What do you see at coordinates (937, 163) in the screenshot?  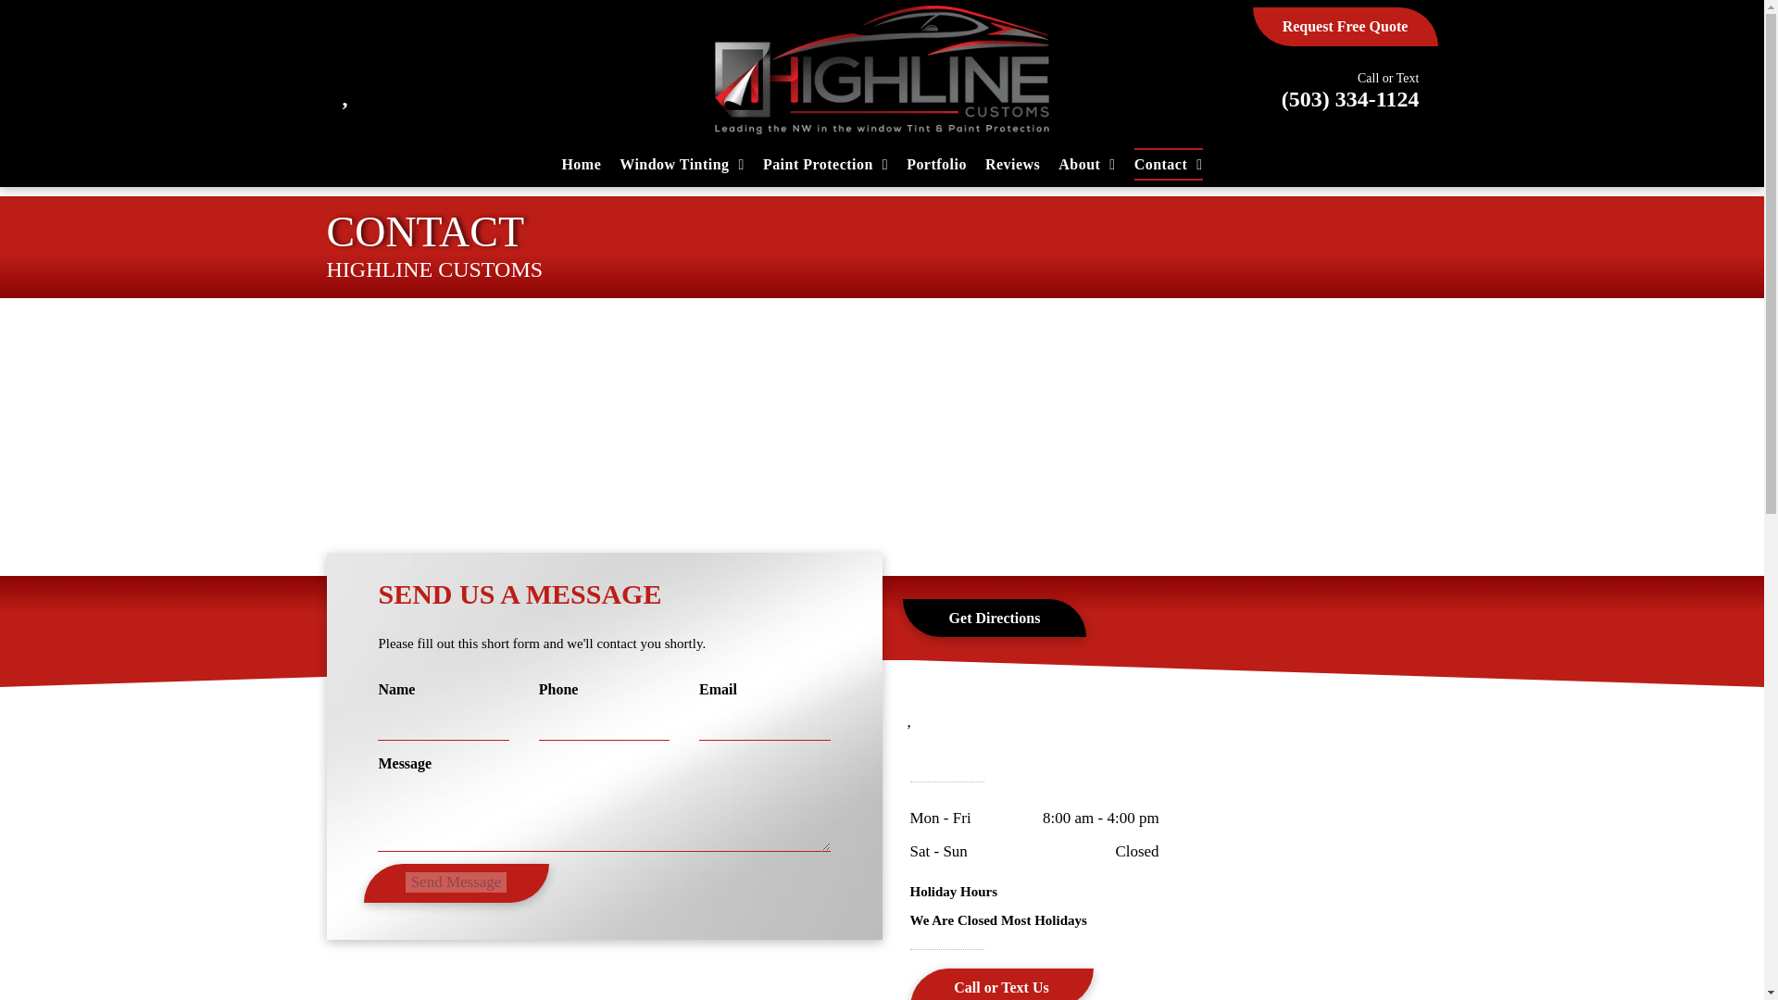 I see `Portfolio` at bounding box center [937, 163].